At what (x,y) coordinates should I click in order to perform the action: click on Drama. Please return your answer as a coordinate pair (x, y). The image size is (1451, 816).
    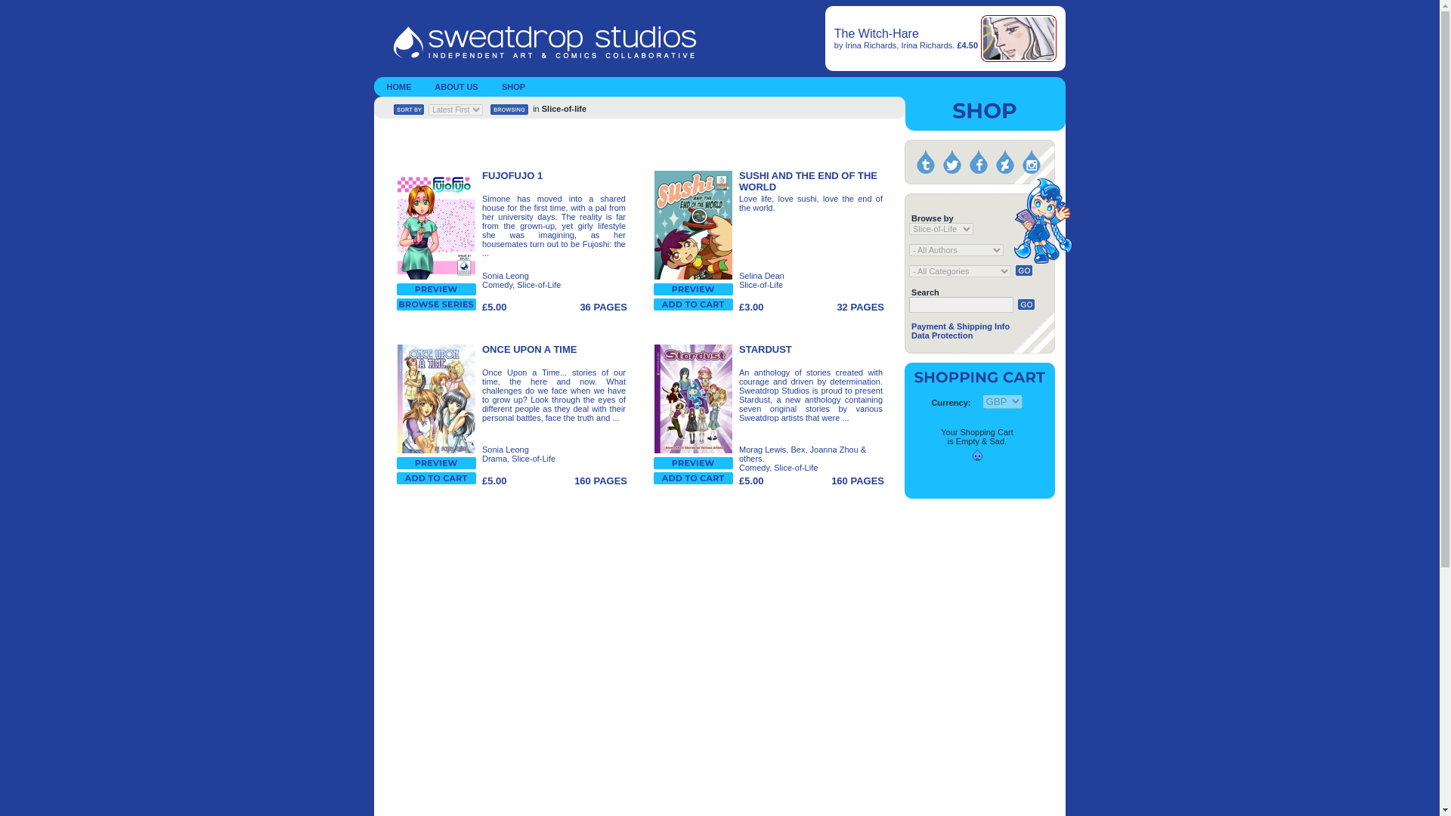
    Looking at the image, I should click on (494, 458).